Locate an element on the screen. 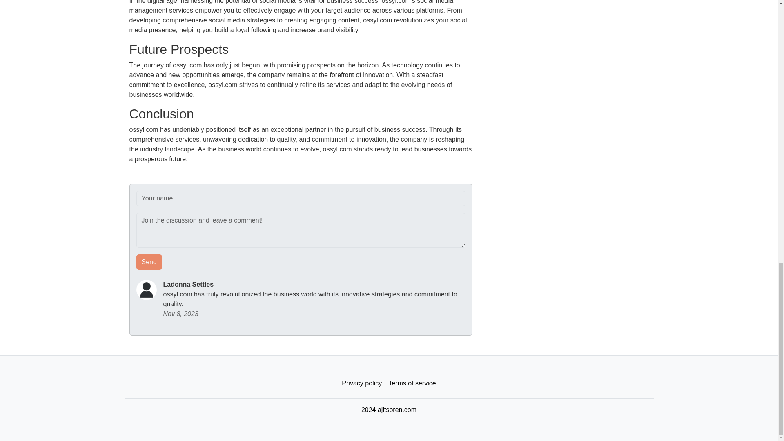 The height and width of the screenshot is (441, 784). Send is located at coordinates (149, 262).